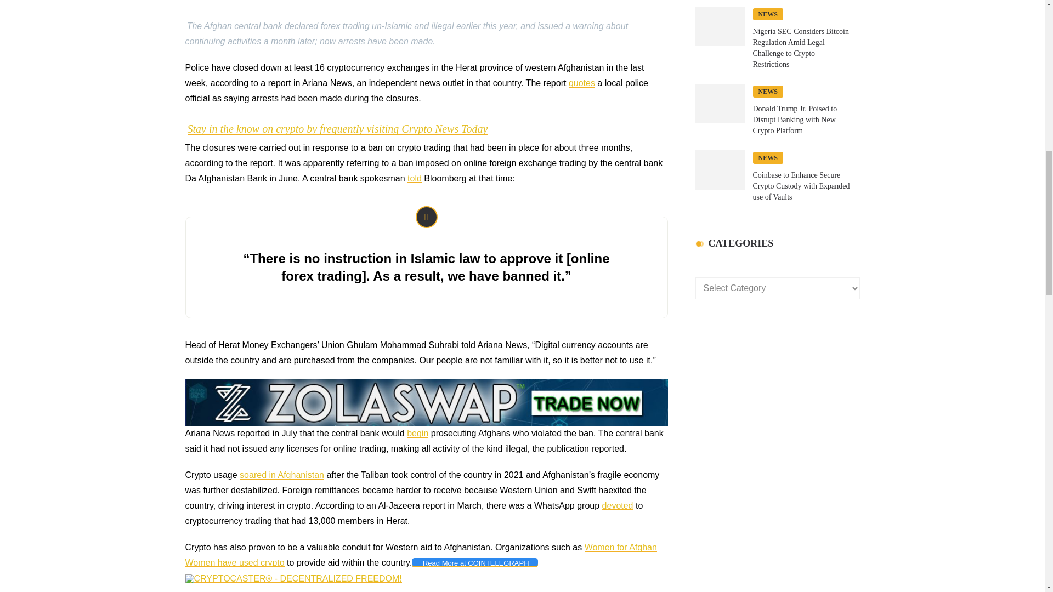 The width and height of the screenshot is (1053, 592). What do you see at coordinates (421, 555) in the screenshot?
I see `Women for Afghan Women have used crypto` at bounding box center [421, 555].